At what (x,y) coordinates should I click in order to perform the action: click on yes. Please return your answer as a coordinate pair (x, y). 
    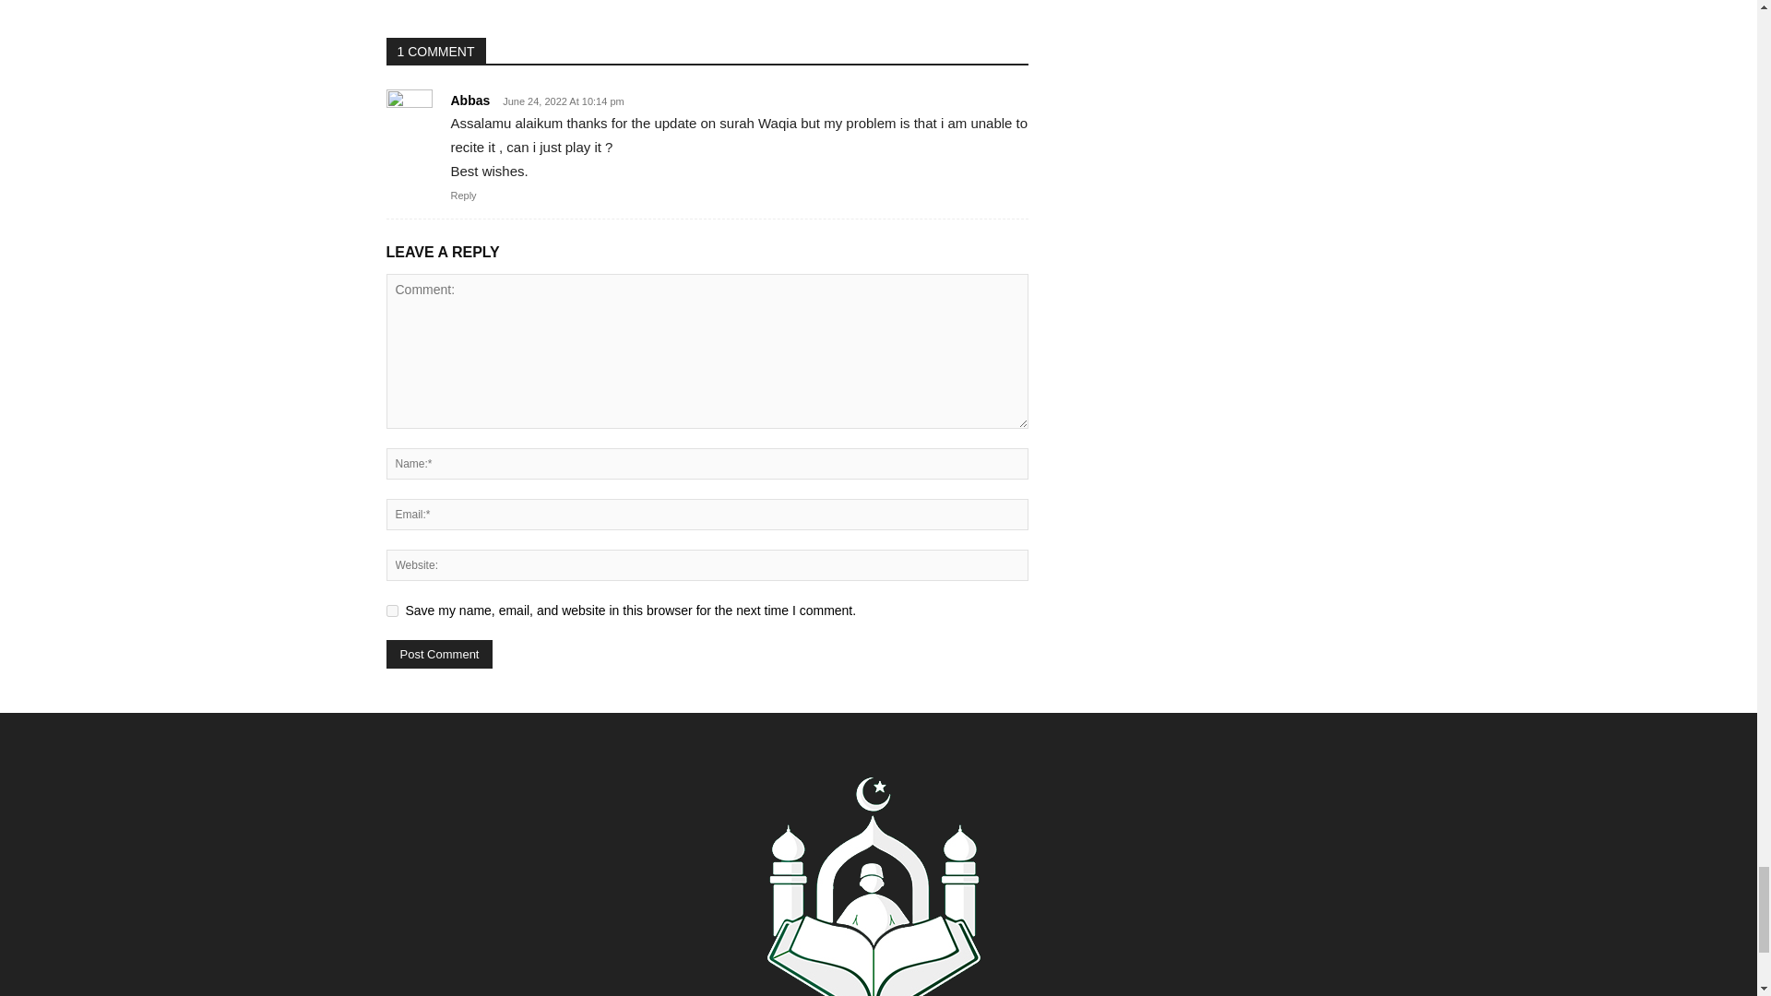
    Looking at the image, I should click on (391, 611).